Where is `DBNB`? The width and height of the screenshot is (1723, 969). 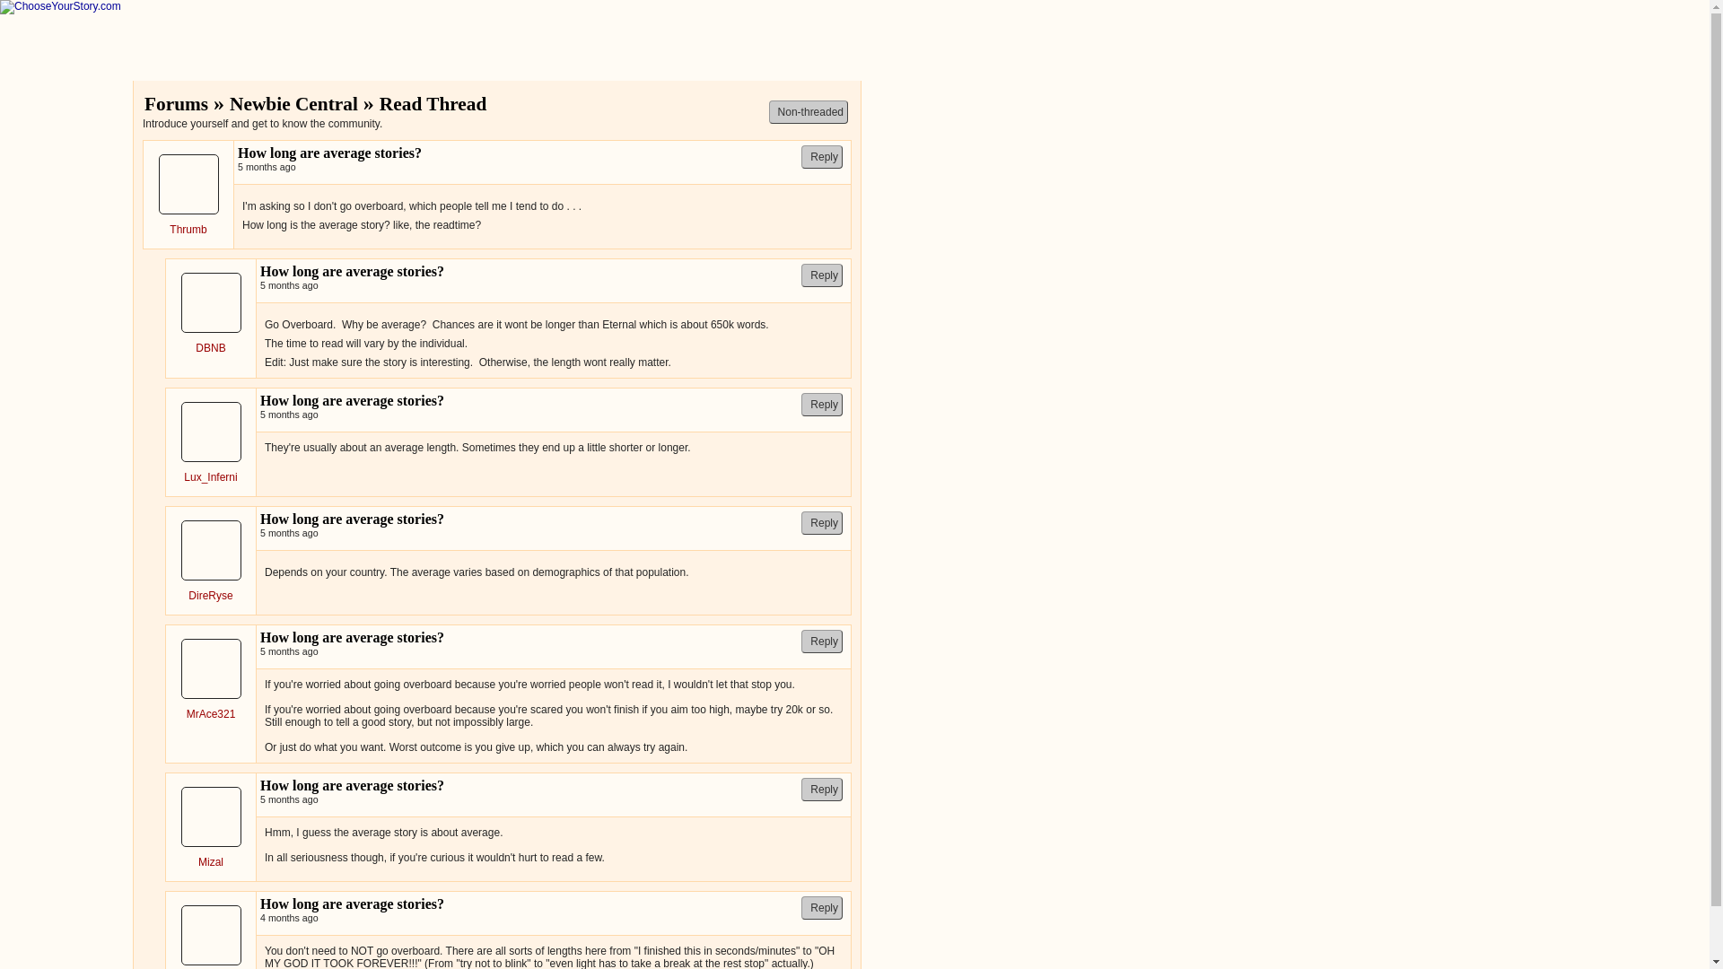
DBNB is located at coordinates (210, 348).